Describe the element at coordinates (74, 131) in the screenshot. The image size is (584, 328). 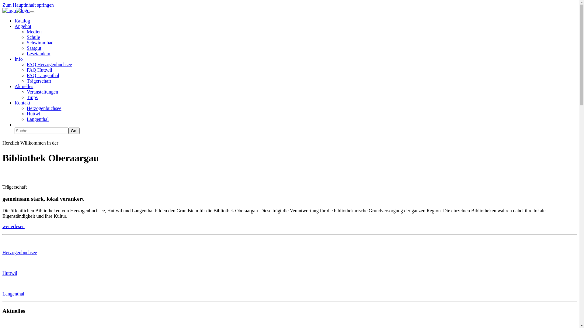
I see `Go!` at that location.